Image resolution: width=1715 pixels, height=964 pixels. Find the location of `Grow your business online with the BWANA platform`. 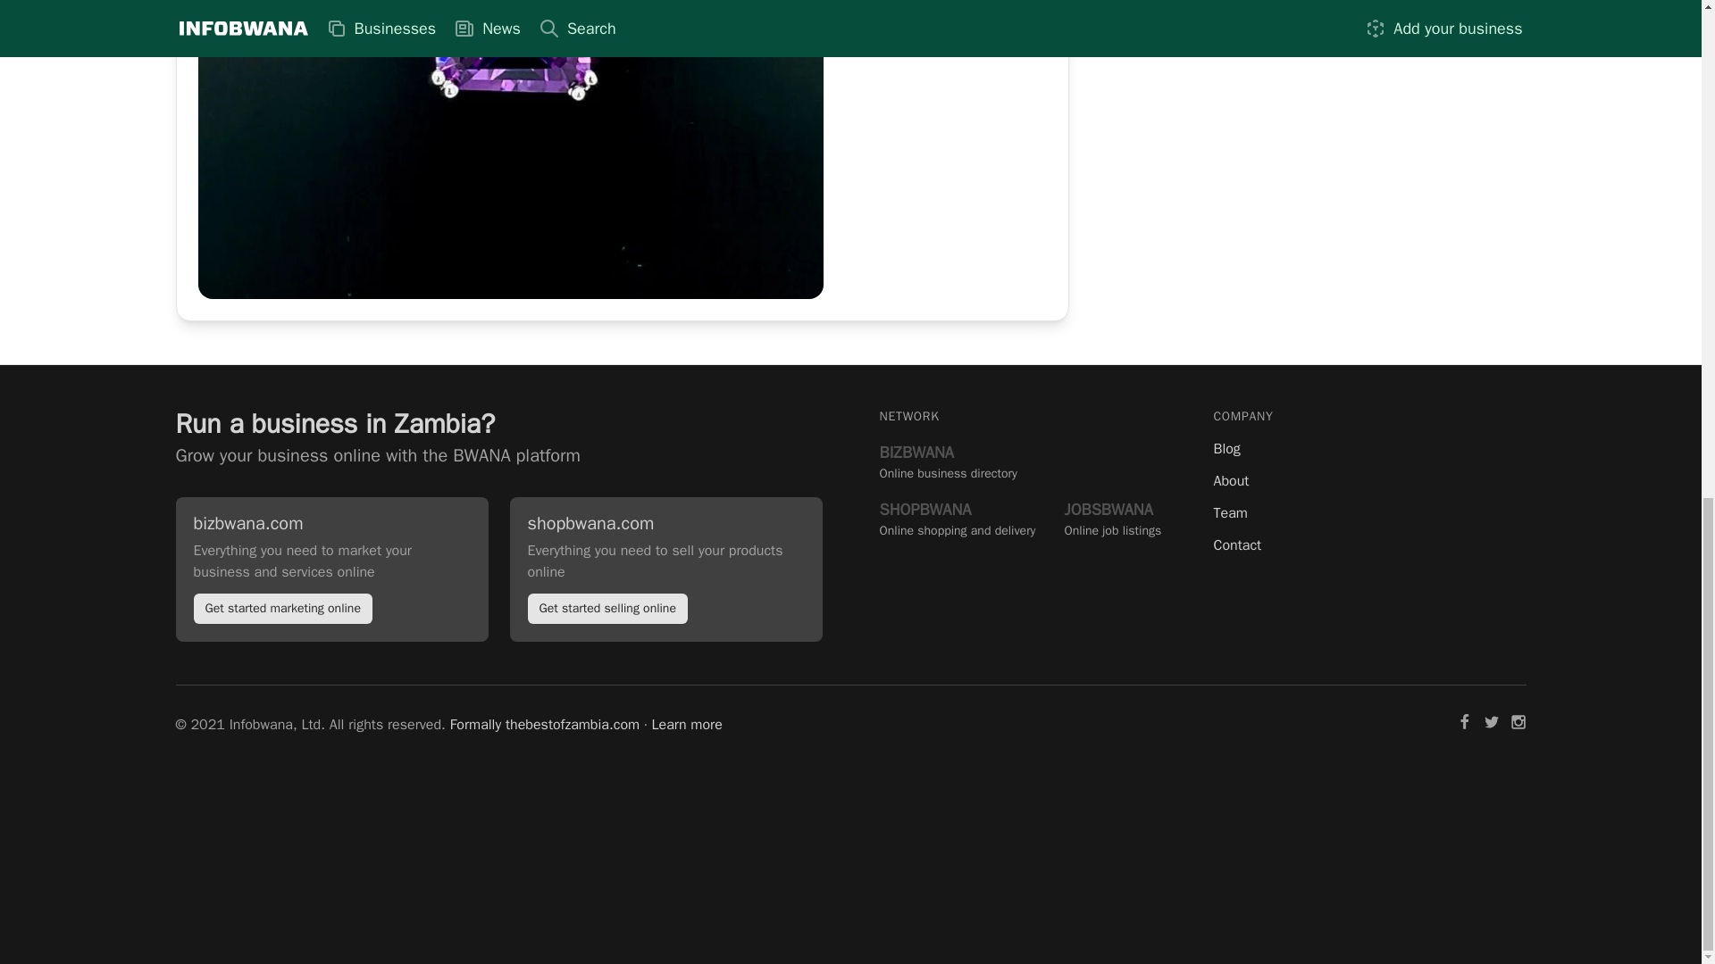

Grow your business online with the BWANA platform is located at coordinates (1113, 518).